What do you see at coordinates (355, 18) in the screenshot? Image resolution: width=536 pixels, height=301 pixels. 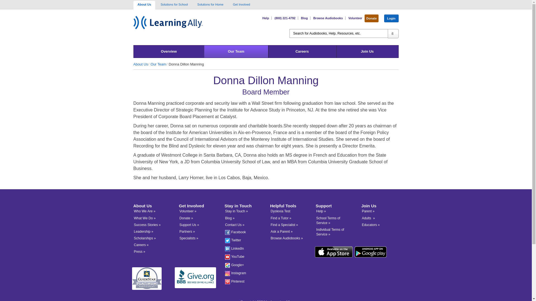 I see `Volunteer` at bounding box center [355, 18].